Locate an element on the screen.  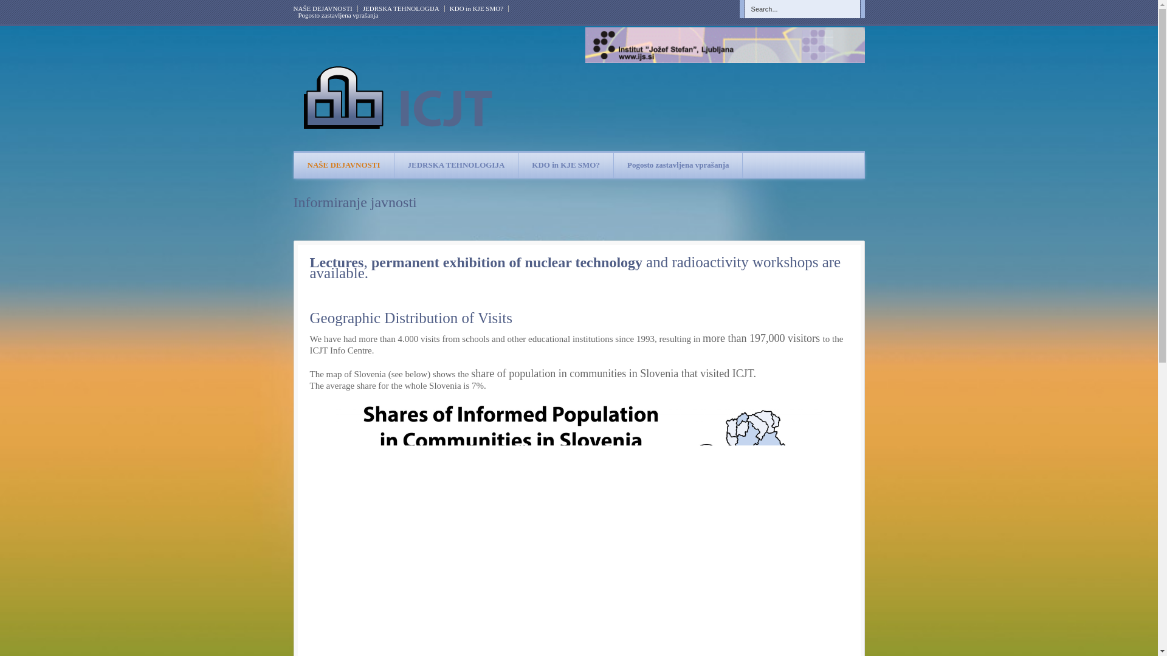
Radioactivity workshops is located at coordinates (746, 261).